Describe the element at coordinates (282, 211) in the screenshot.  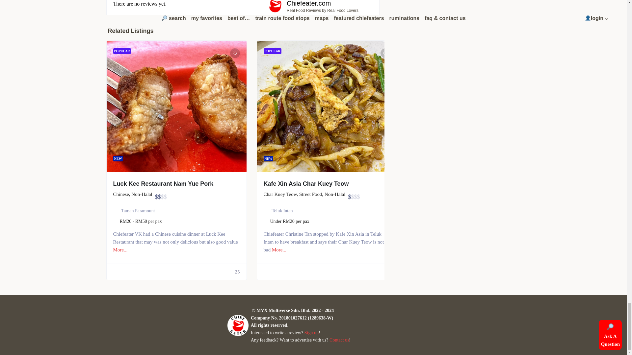
I see `Teluk Intan` at that location.